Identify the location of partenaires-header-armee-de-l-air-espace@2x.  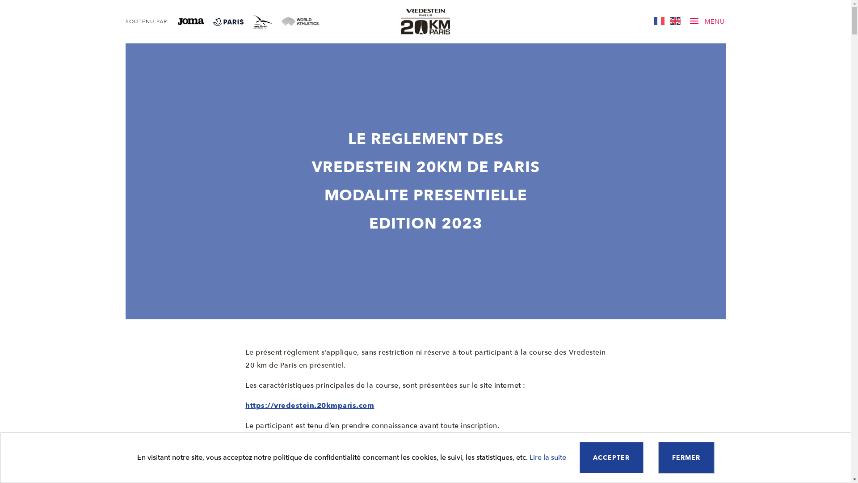
(262, 27).